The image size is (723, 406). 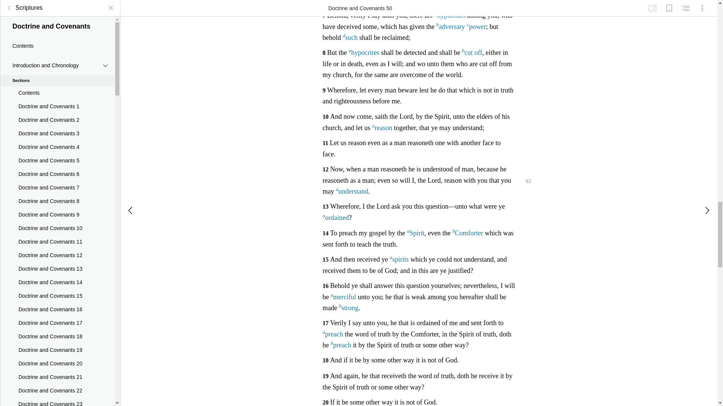 What do you see at coordinates (57, 27) in the screenshot?
I see `Doctrine and Covenants 24` at bounding box center [57, 27].